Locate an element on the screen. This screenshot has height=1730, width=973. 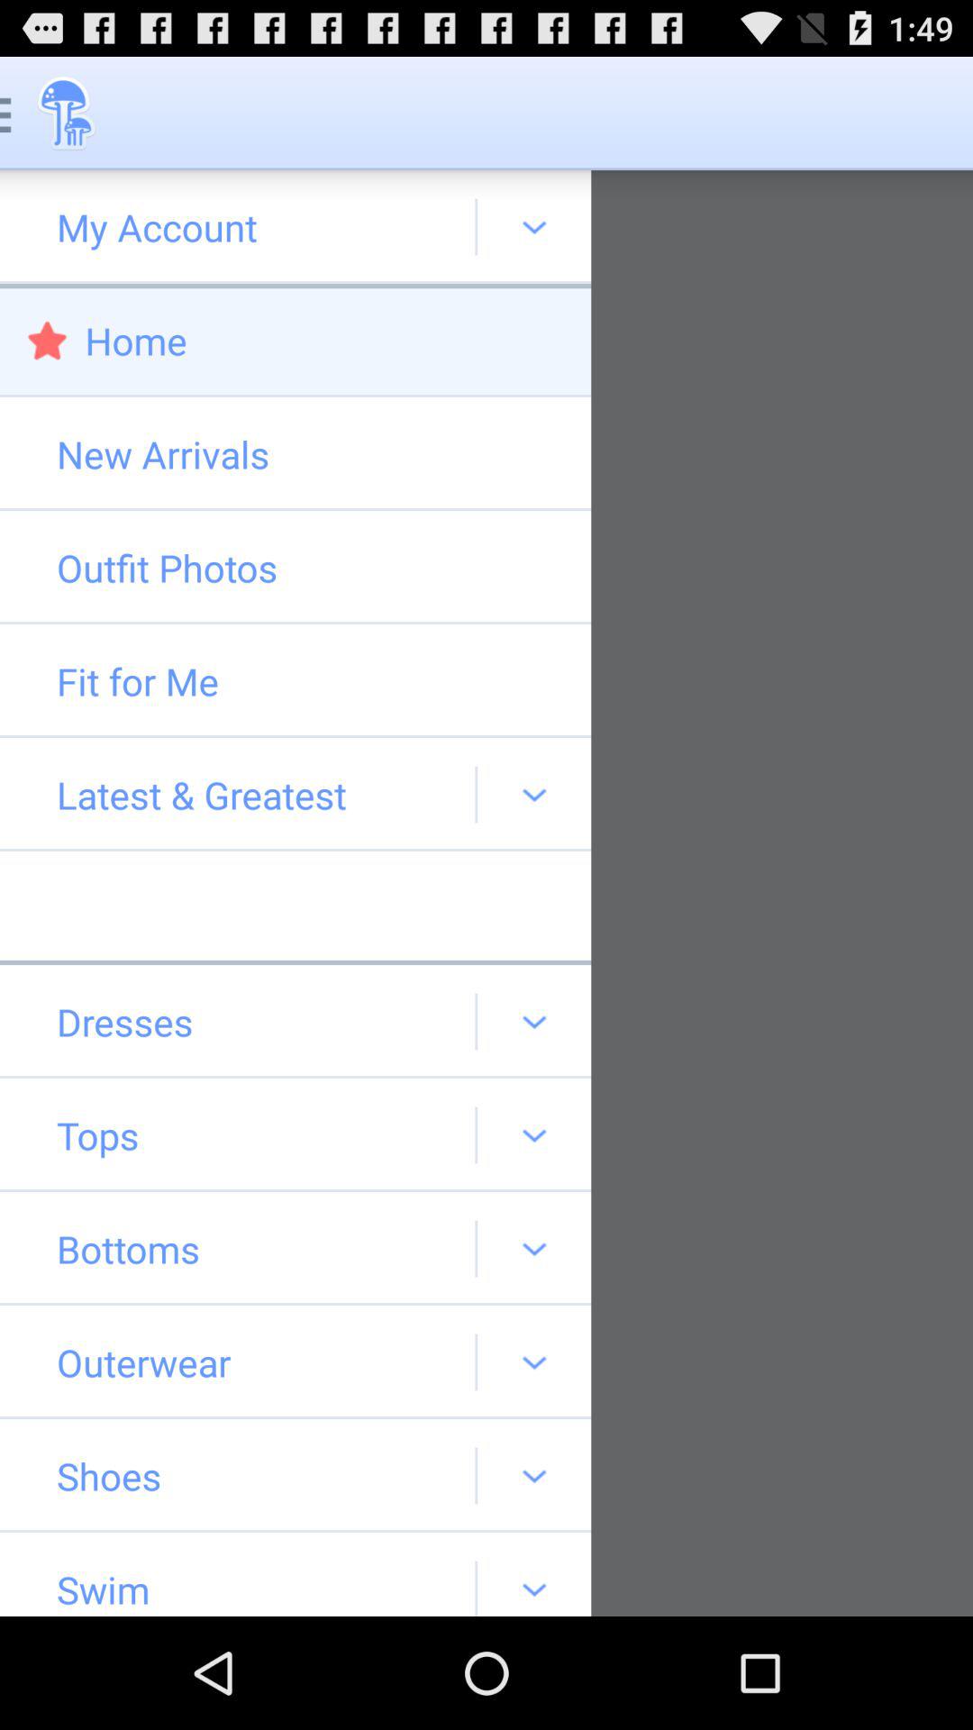
click on the drop down beside swim is located at coordinates (533, 1574).